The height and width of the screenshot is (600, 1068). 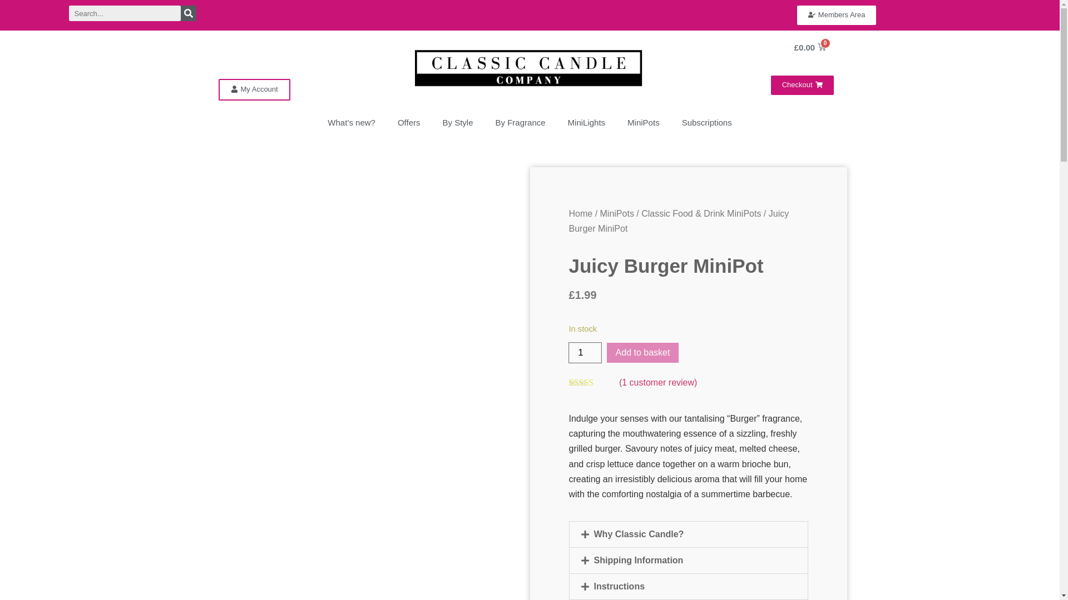 What do you see at coordinates (802, 85) in the screenshot?
I see `Checkout` at bounding box center [802, 85].